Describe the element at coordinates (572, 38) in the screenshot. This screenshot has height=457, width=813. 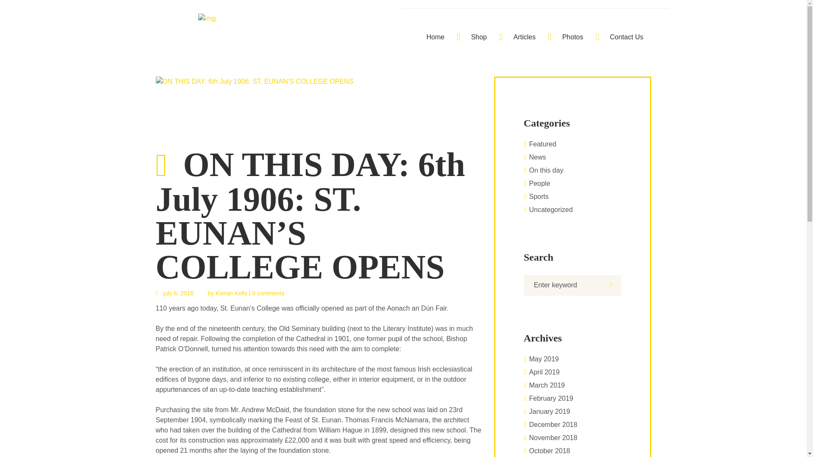
I see `Photos` at that location.